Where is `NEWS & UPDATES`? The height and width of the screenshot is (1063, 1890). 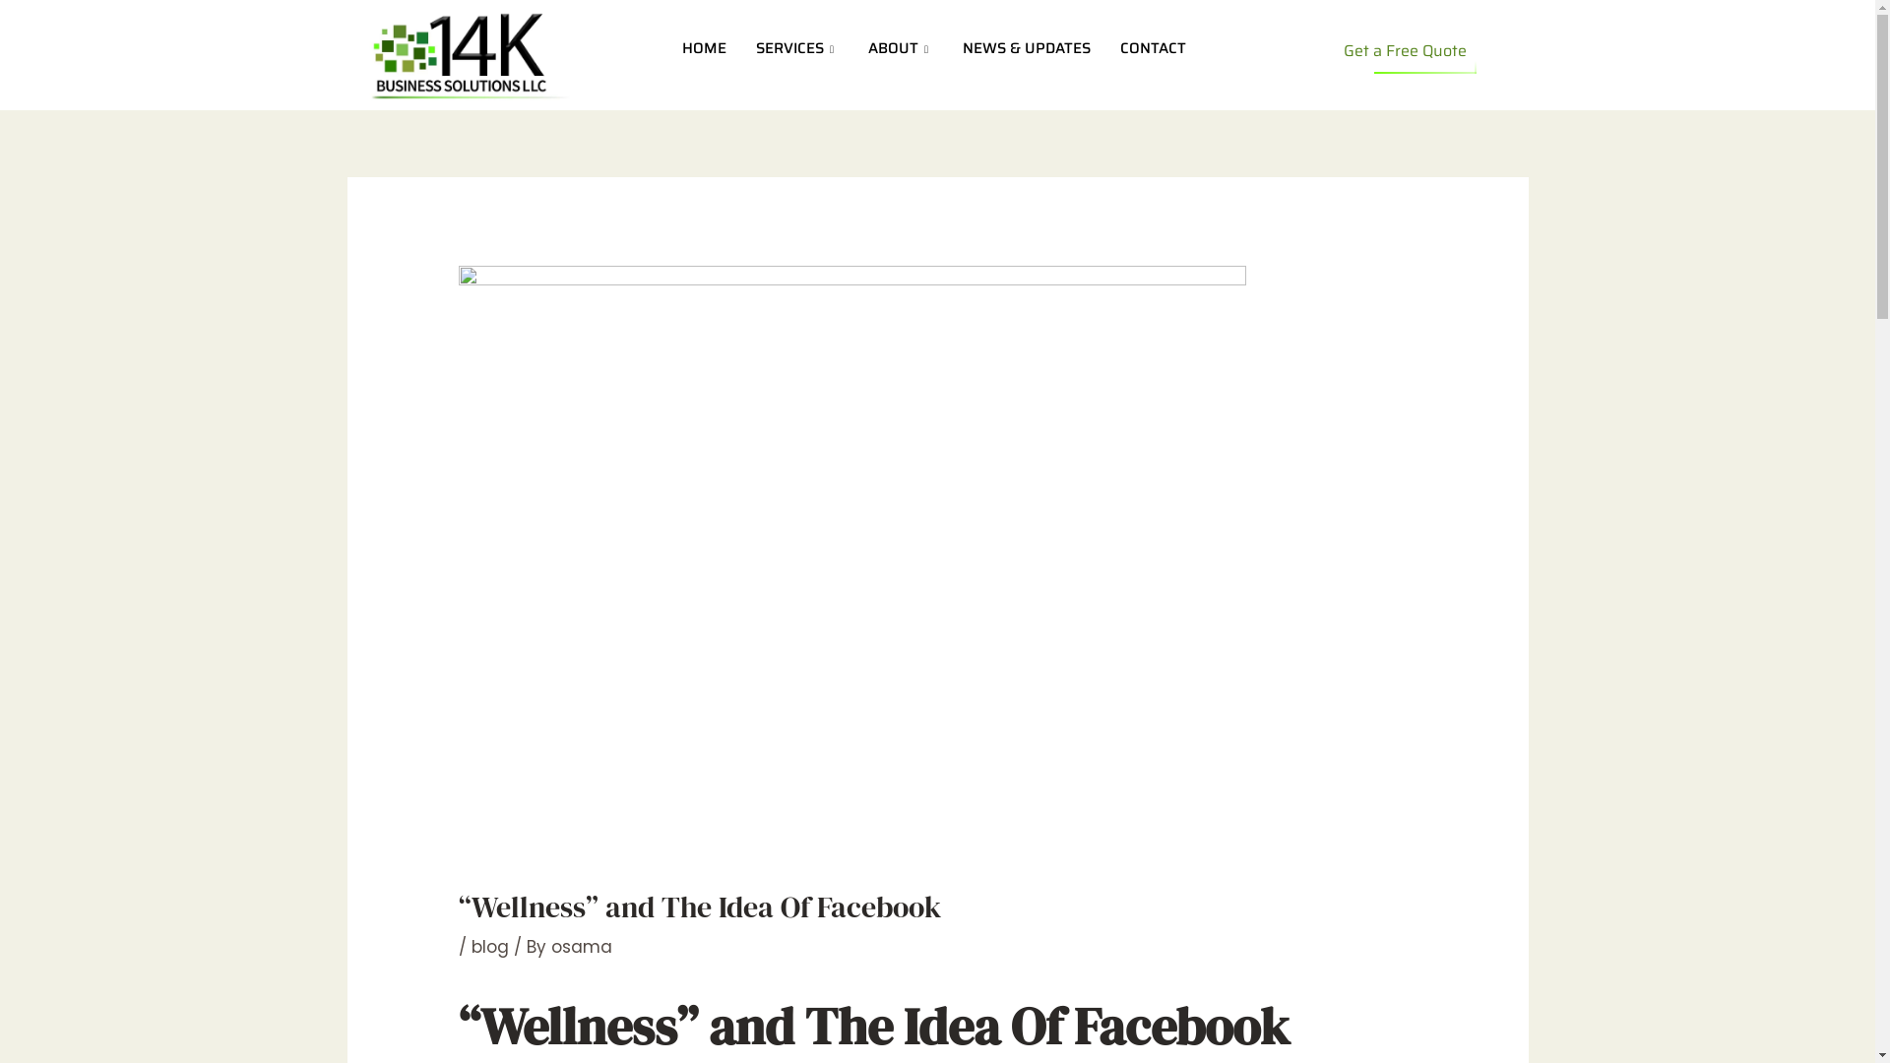
NEWS & UPDATES is located at coordinates (1027, 49).